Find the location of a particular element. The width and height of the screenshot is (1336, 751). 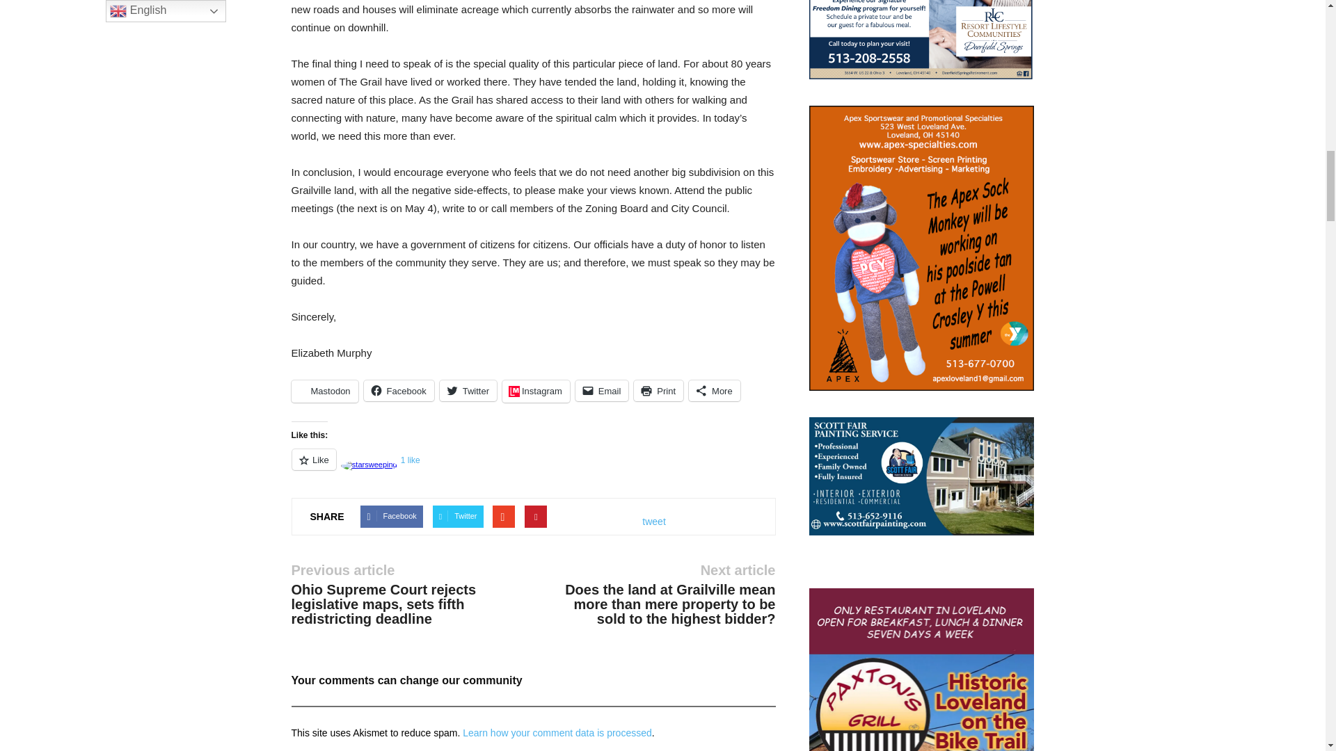

Click to share on Facebook is located at coordinates (399, 390).